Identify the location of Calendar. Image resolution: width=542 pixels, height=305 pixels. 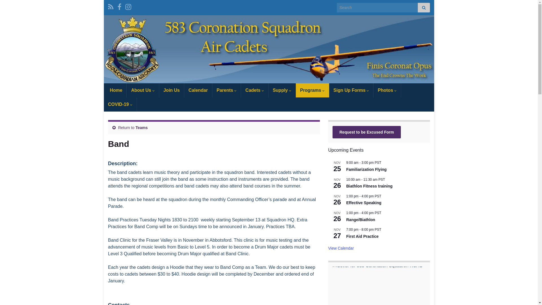
(198, 90).